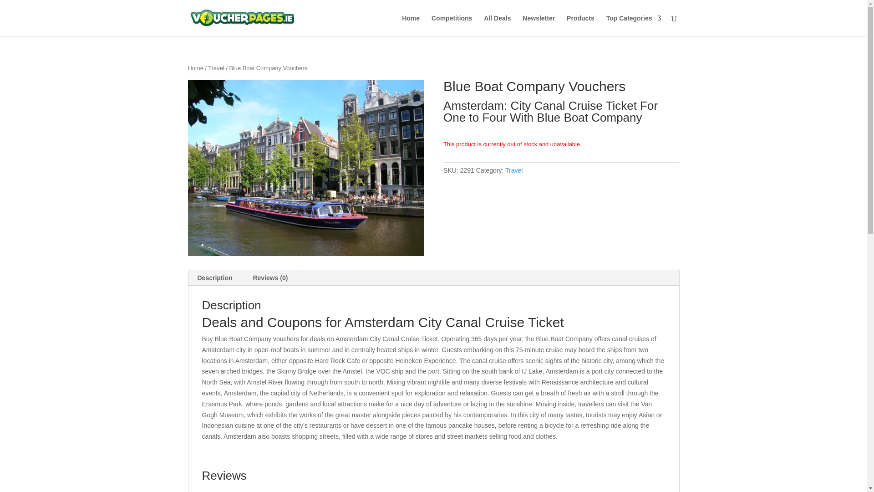 This screenshot has height=492, width=874. Describe the element at coordinates (216, 67) in the screenshot. I see `Travel` at that location.